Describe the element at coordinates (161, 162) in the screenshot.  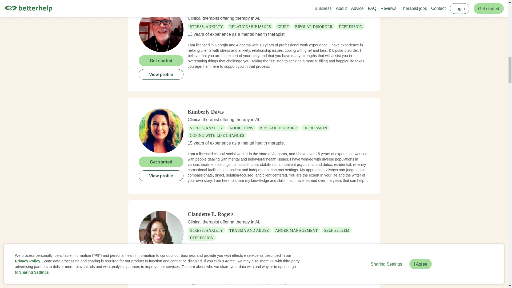
I see `Get started` at that location.